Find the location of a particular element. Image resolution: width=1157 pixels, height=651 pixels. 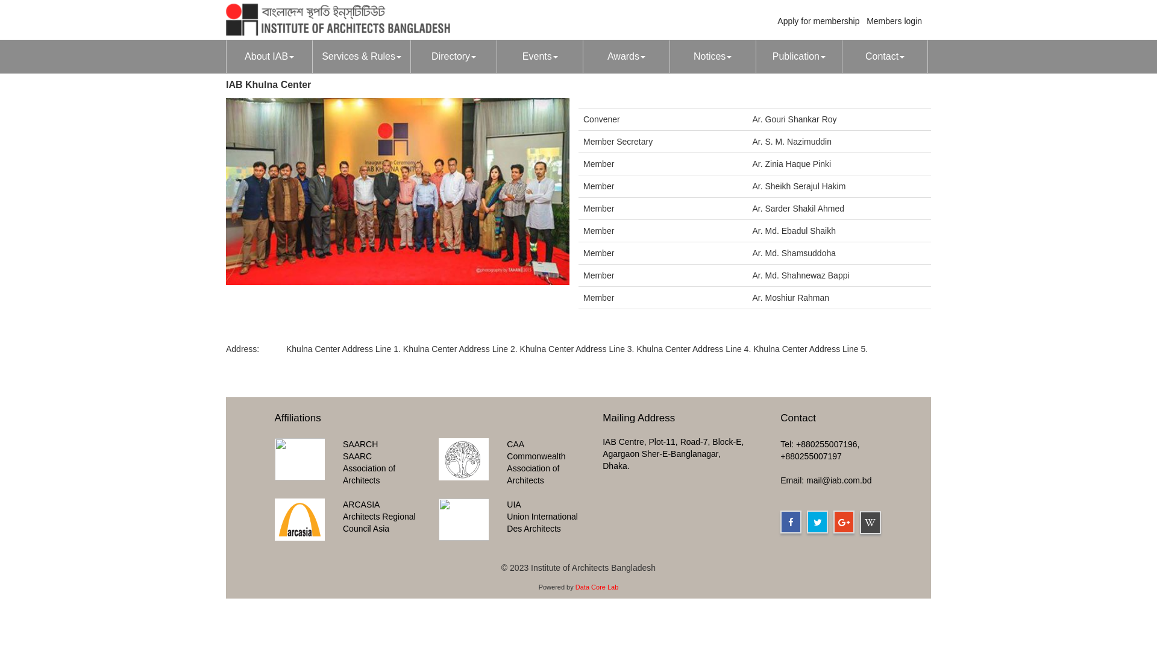

Awards is located at coordinates (626, 57).